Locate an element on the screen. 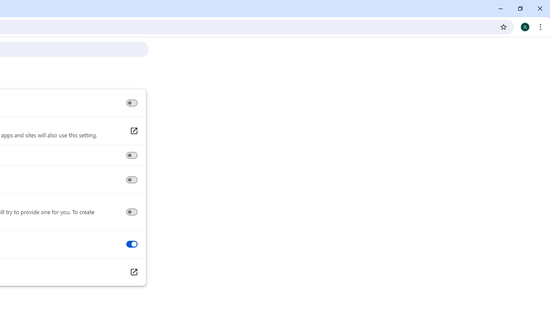 This screenshot has height=309, width=550. Navigate pages with a text cursor is located at coordinates (131, 180).